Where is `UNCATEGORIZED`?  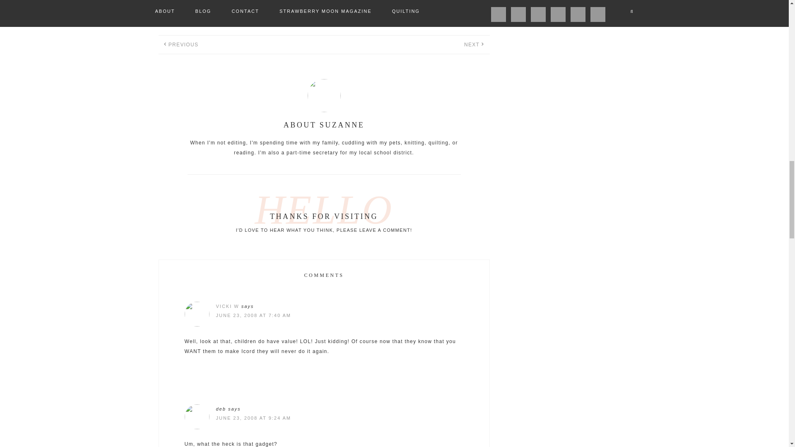
UNCATEGORIZED is located at coordinates (308, 18).